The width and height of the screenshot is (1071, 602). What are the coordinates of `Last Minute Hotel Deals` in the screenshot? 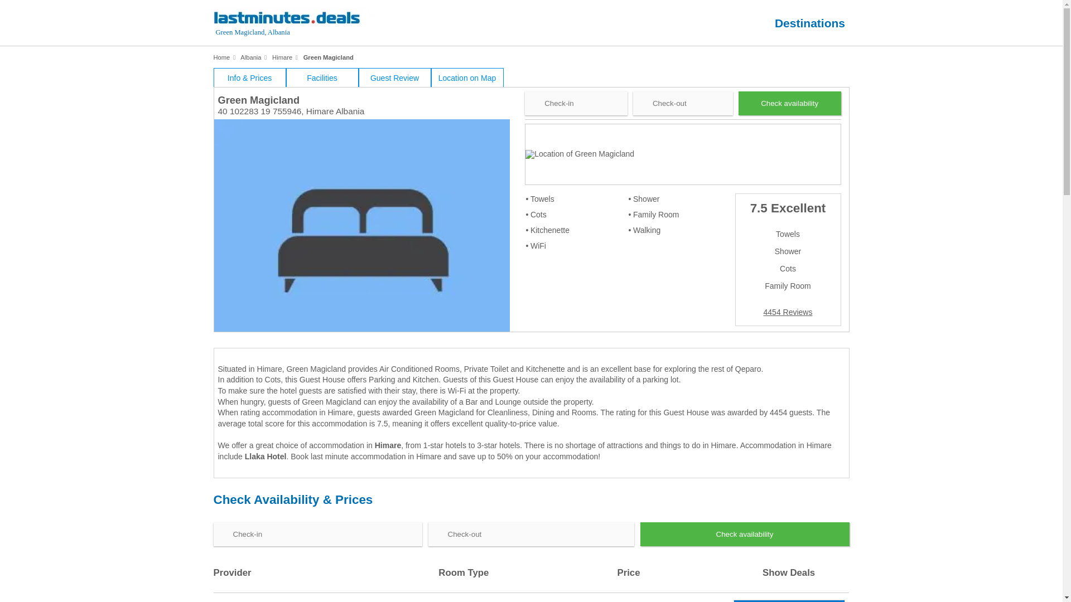 It's located at (221, 57).